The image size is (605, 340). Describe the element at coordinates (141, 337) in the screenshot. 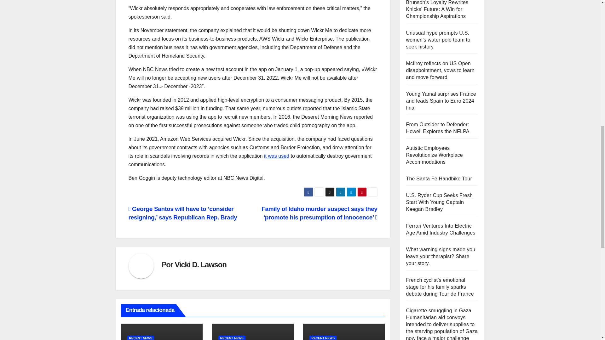

I see `RECENT NEWS` at that location.